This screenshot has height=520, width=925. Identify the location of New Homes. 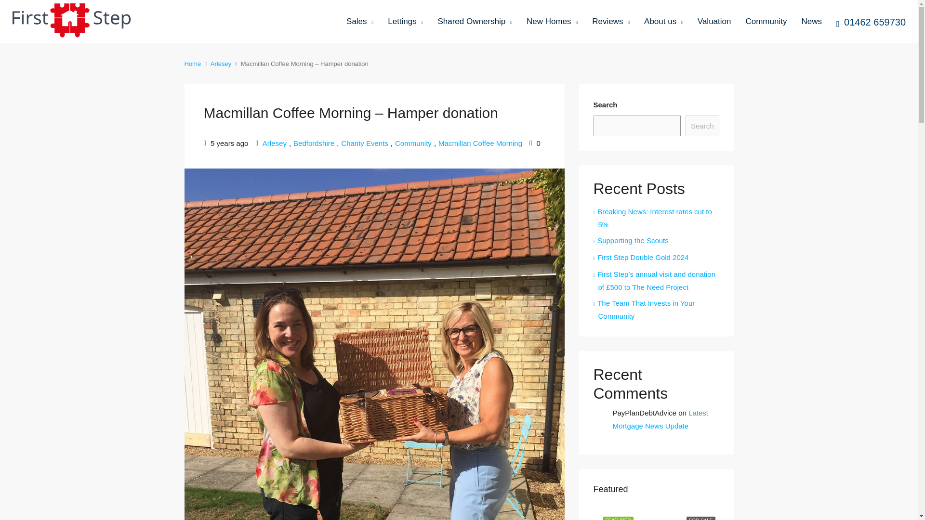
(552, 22).